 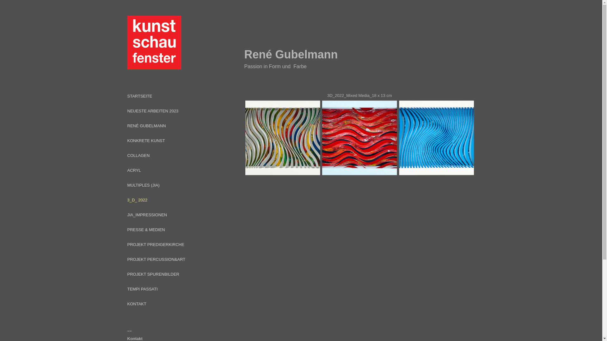 I want to click on PROJEKT PERCUSSION&ART, so click(x=156, y=260).